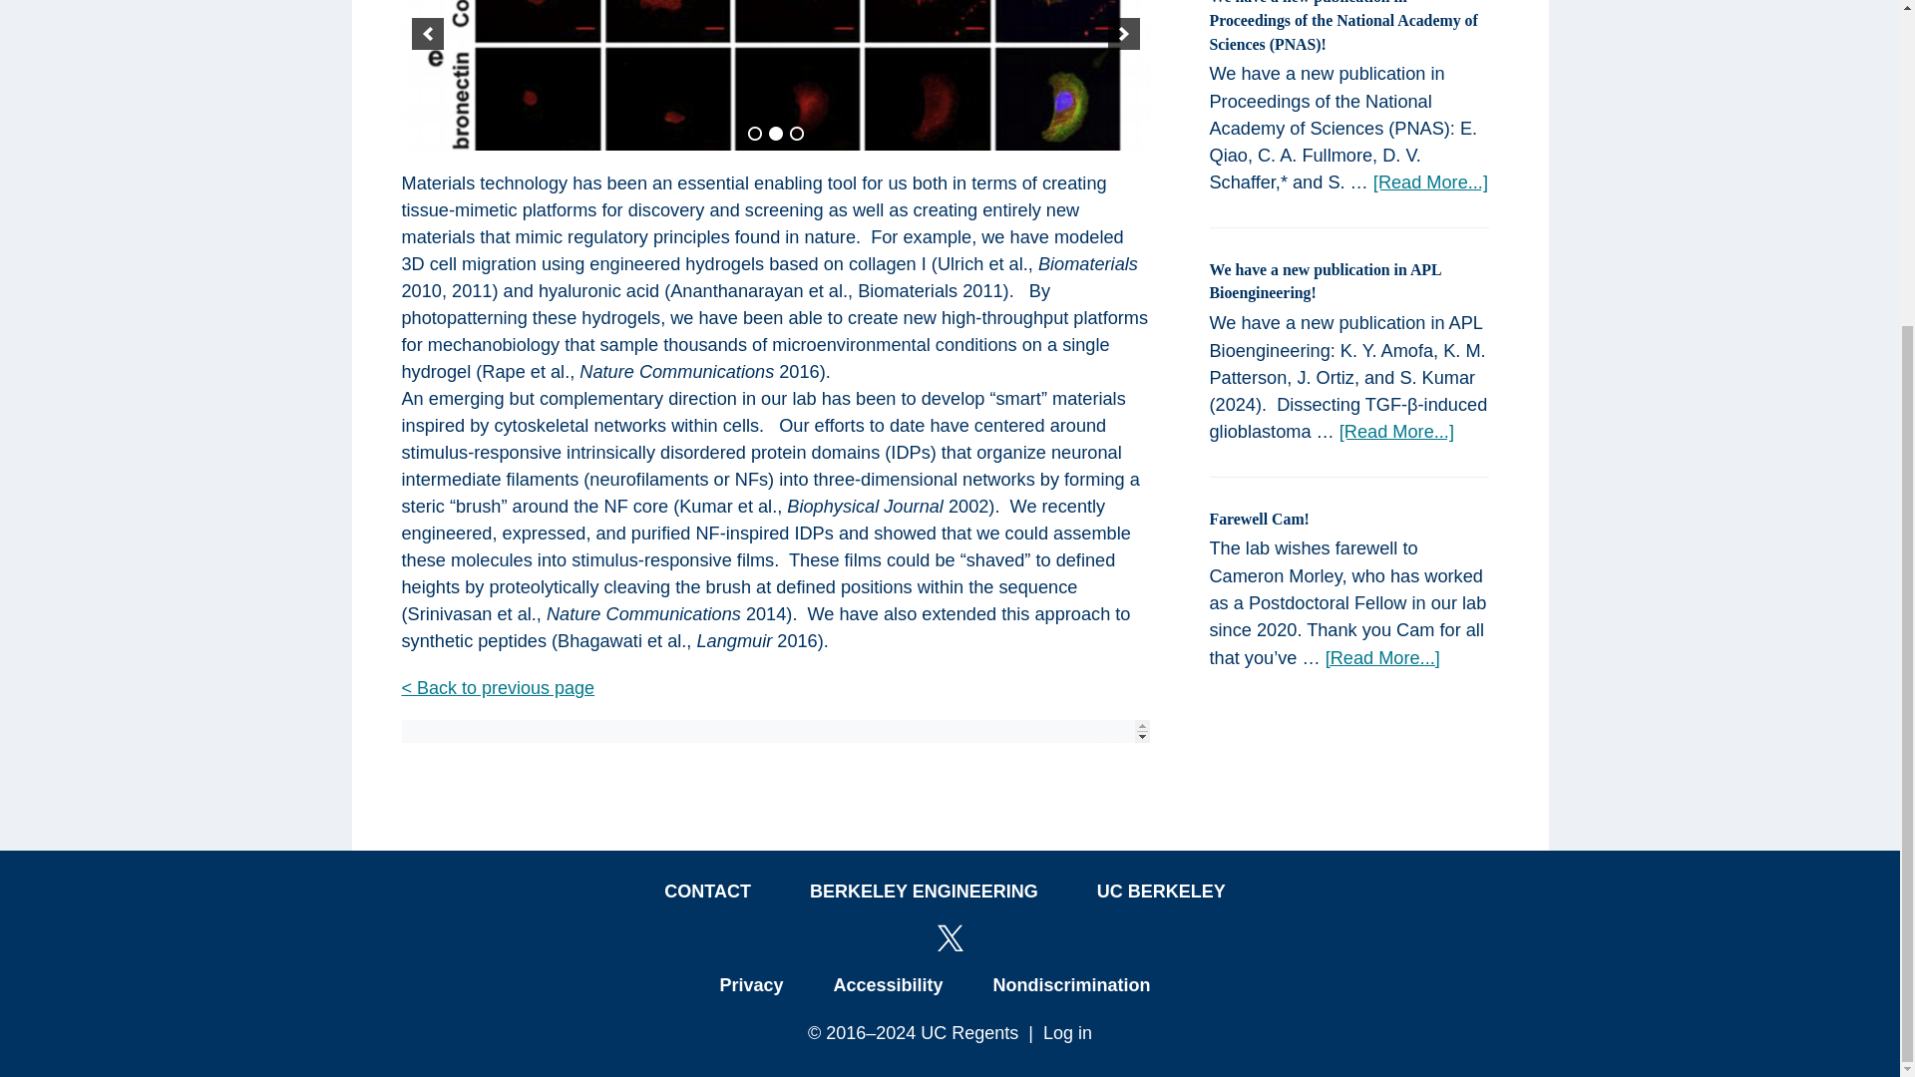  What do you see at coordinates (924, 891) in the screenshot?
I see `BERKELEY ENGINEERING` at bounding box center [924, 891].